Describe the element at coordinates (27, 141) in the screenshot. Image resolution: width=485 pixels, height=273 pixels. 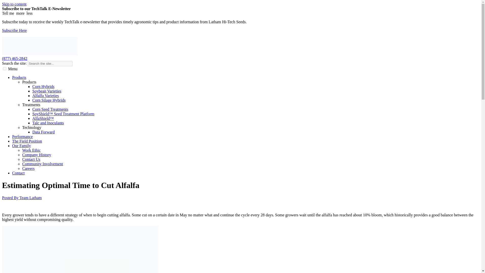
I see `The Field Position` at that location.